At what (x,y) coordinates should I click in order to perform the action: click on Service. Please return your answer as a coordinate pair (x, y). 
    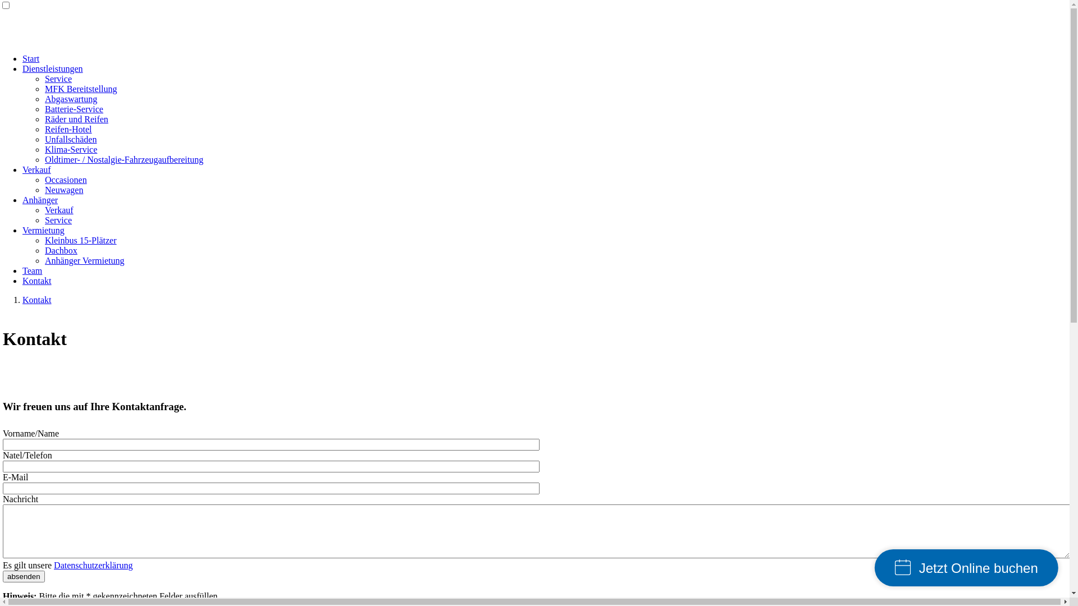
    Looking at the image, I should click on (58, 220).